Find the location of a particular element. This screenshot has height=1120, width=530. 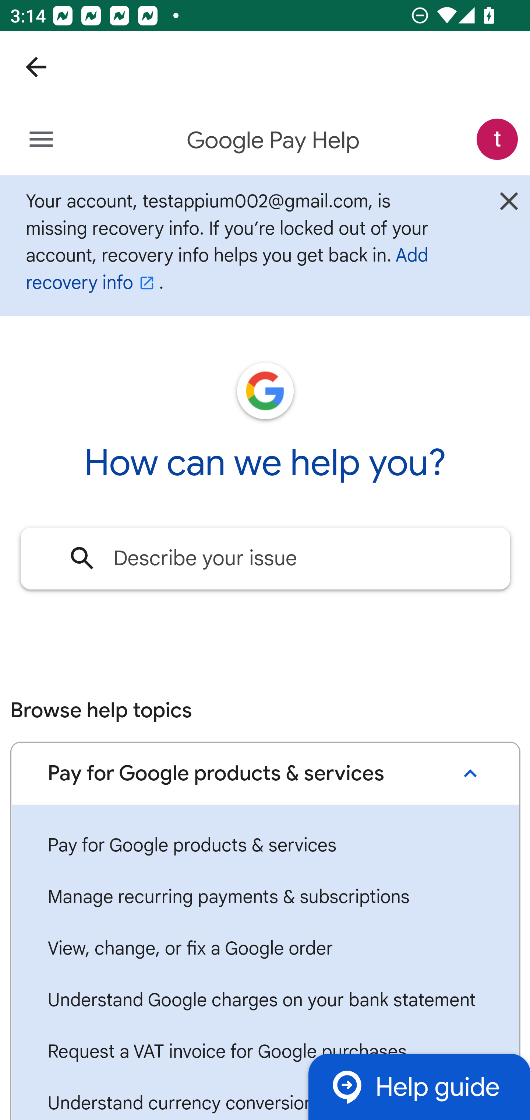

Google Pay Help is located at coordinates (274, 141).